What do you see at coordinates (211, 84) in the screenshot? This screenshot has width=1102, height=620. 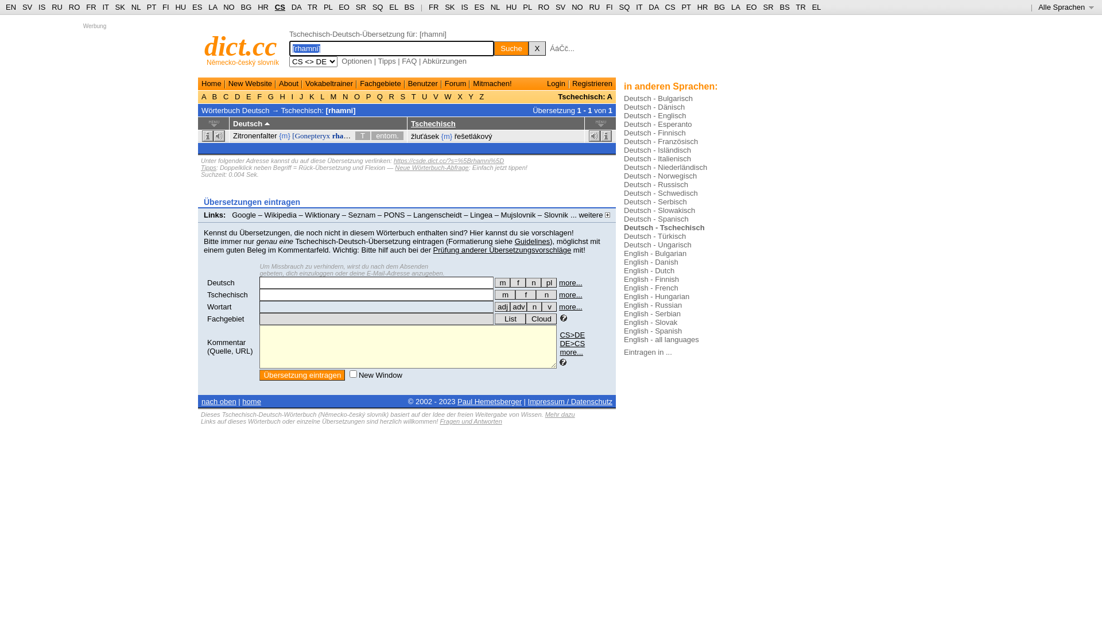 I see `Home` at bounding box center [211, 84].